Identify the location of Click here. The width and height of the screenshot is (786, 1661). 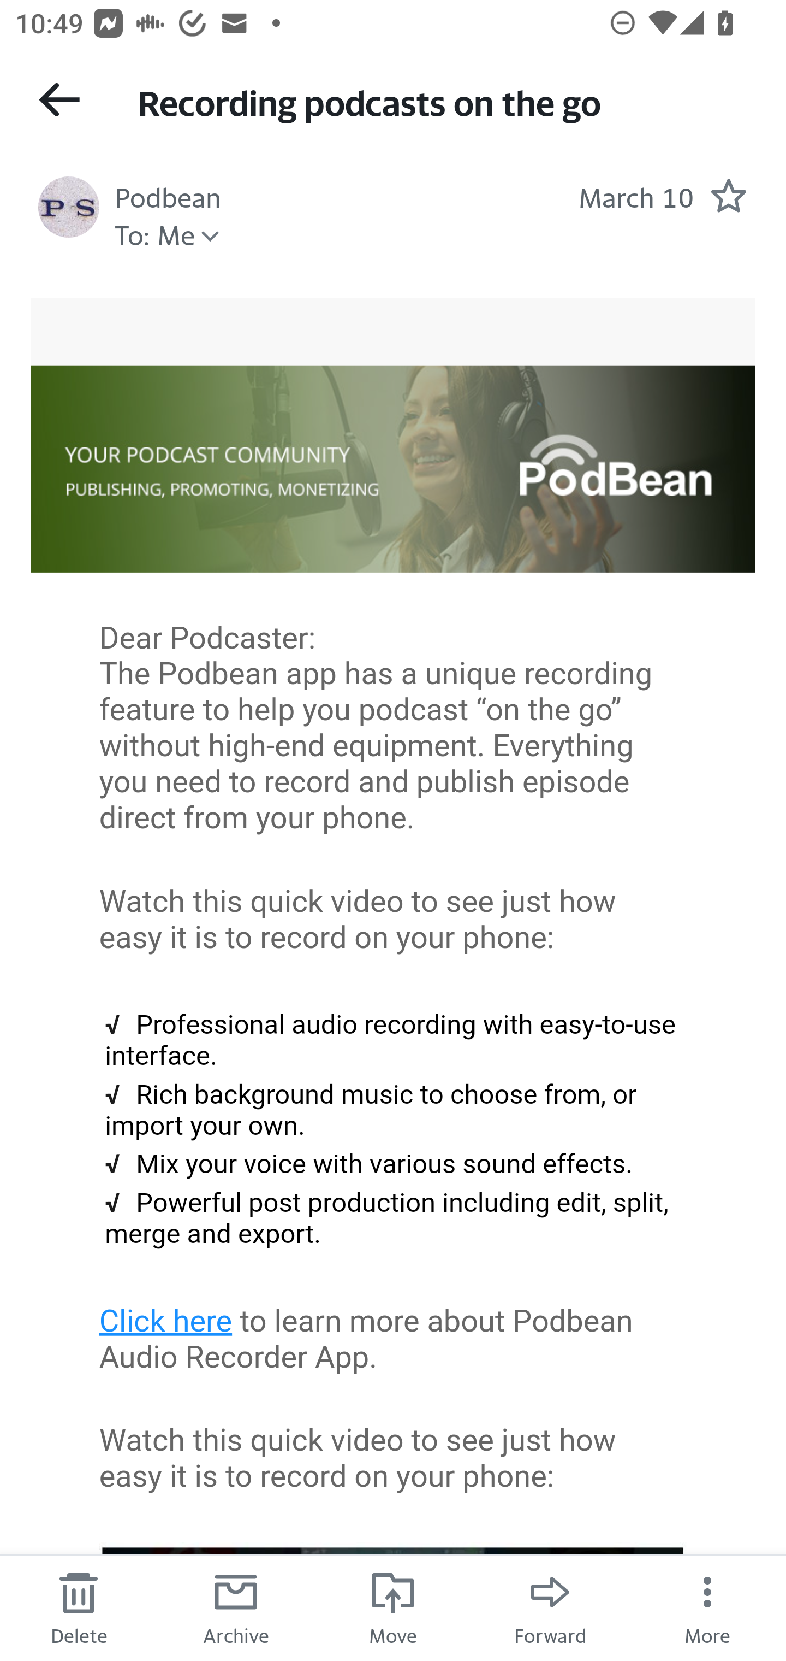
(166, 1321).